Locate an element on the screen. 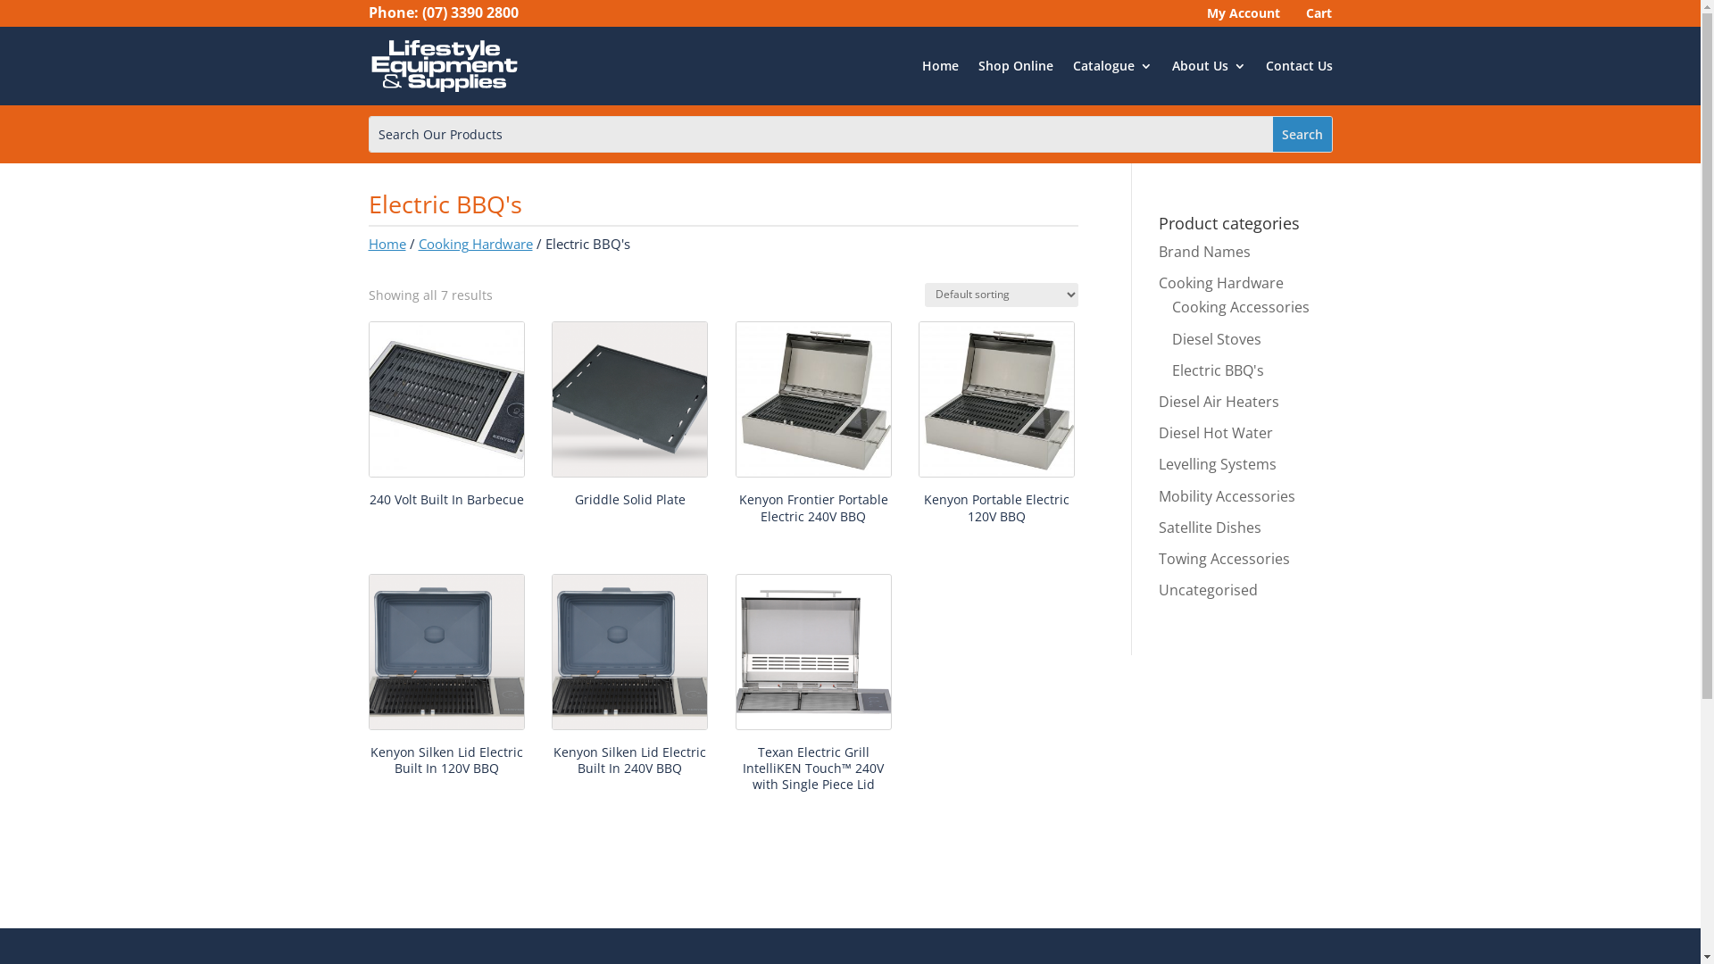 The height and width of the screenshot is (964, 1714). Cart is located at coordinates (1316, 17).